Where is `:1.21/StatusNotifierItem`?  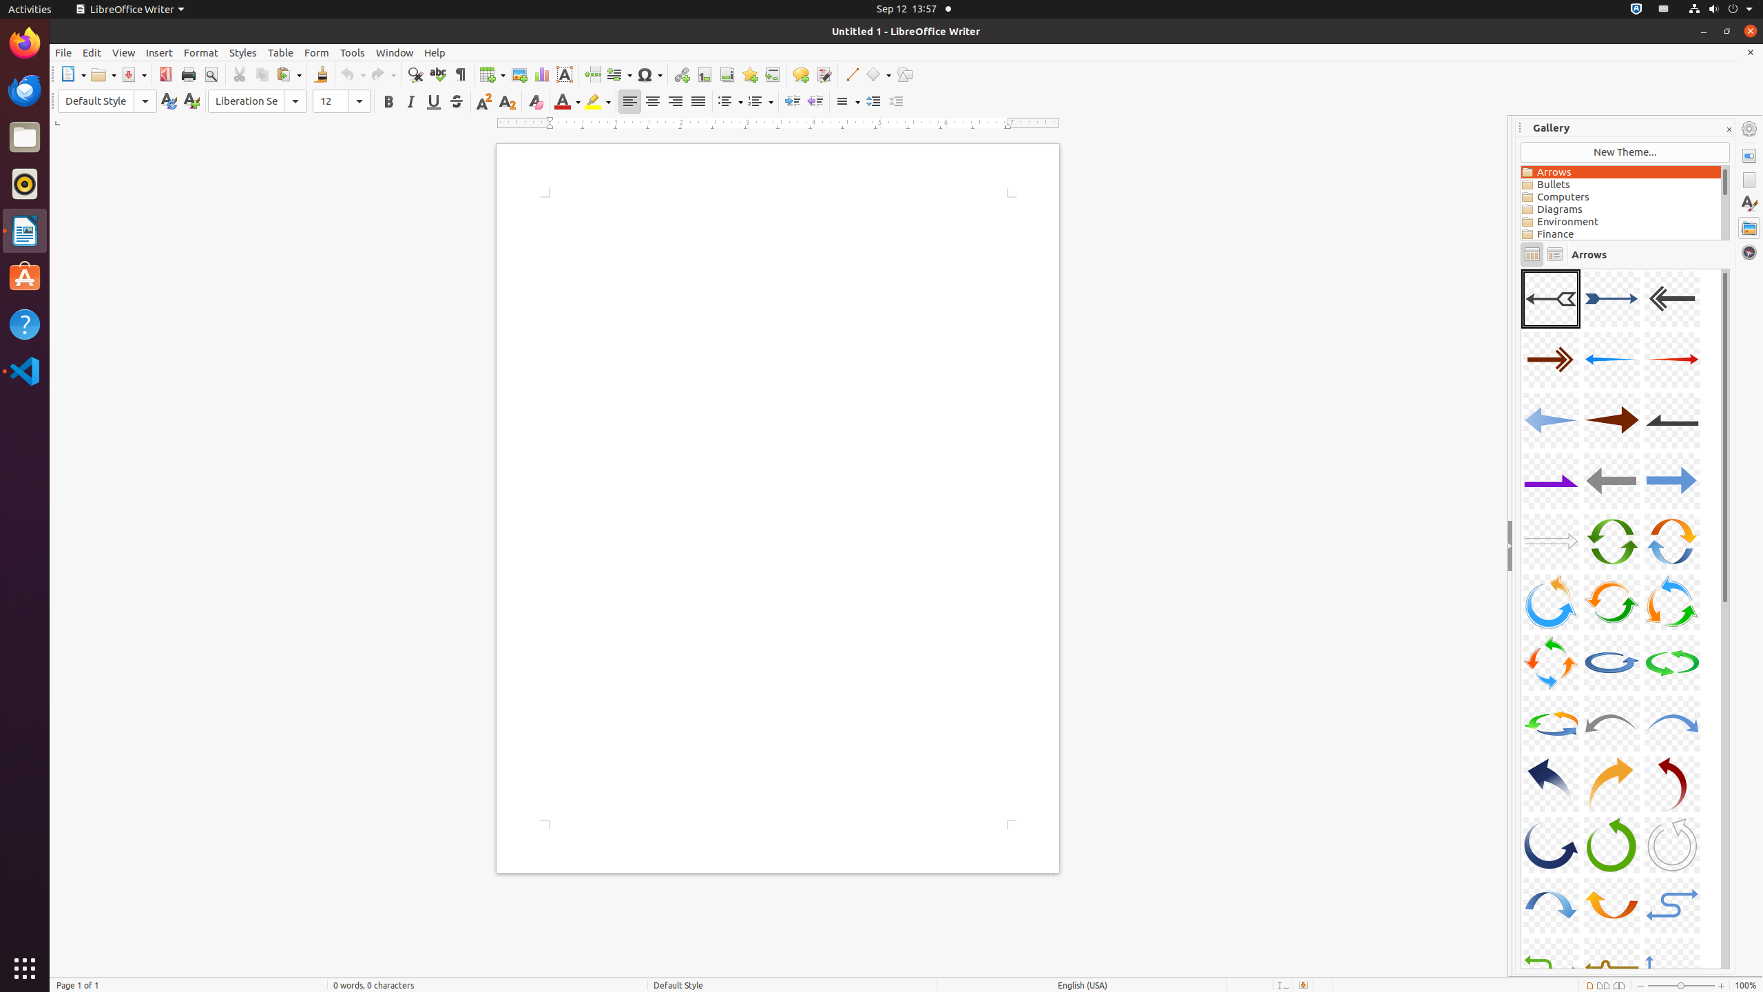 :1.21/StatusNotifierItem is located at coordinates (1664, 10).